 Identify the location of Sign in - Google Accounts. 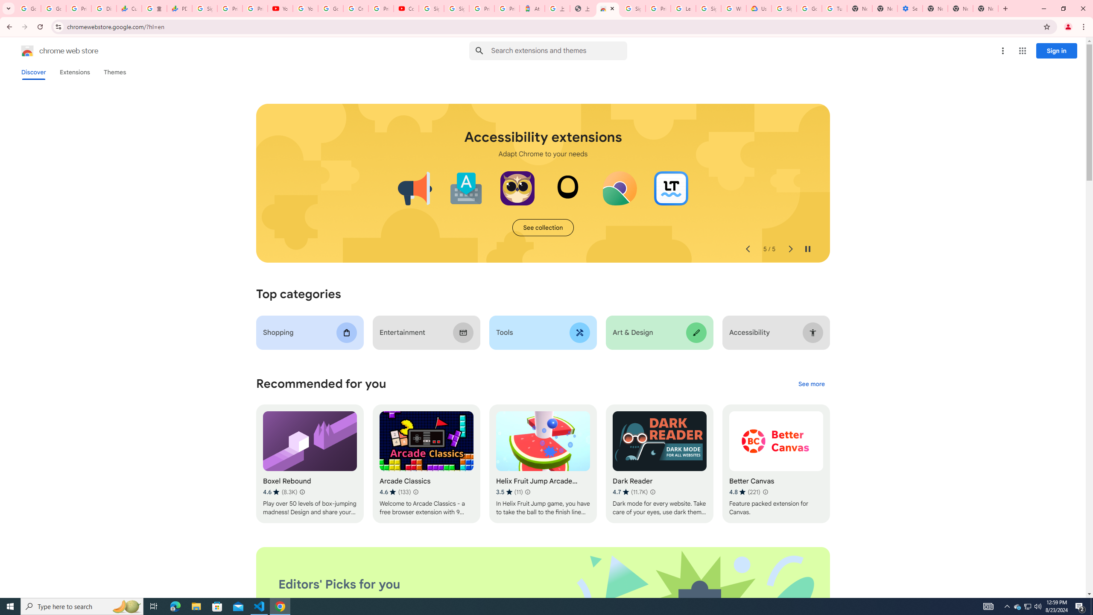
(431, 9).